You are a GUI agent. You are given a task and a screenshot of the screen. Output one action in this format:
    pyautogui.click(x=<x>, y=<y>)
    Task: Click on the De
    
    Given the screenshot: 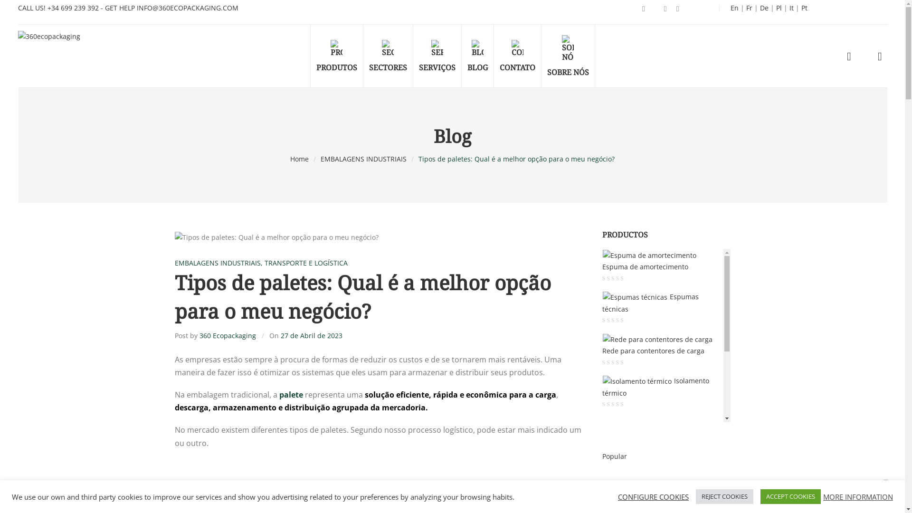 What is the action you would take?
    pyautogui.click(x=764, y=8)
    